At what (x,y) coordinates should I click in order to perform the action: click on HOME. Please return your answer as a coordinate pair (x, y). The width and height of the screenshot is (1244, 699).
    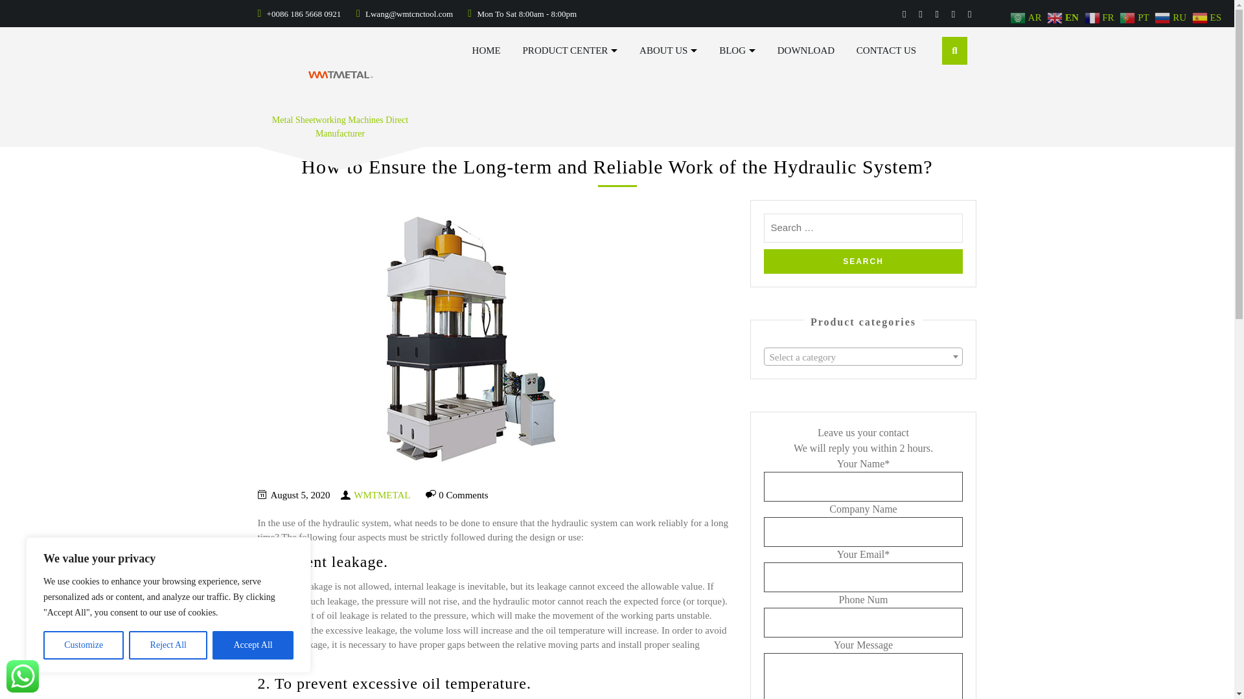
    Looking at the image, I should click on (487, 50).